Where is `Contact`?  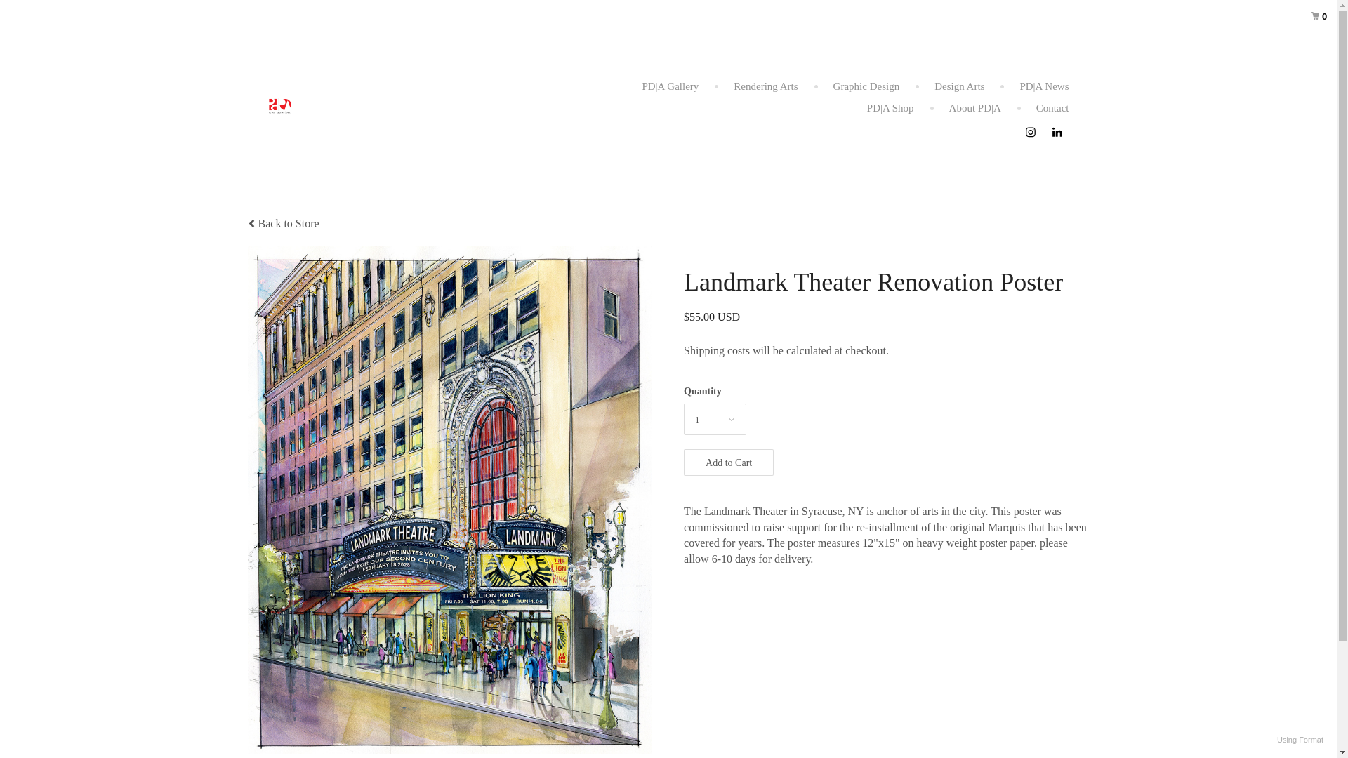
Contact is located at coordinates (1052, 108).